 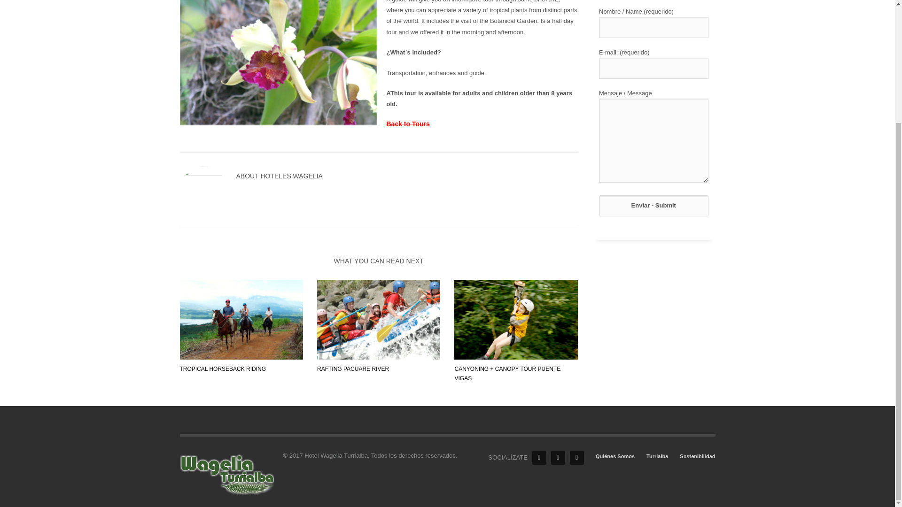 What do you see at coordinates (407, 124) in the screenshot?
I see `Tours` at bounding box center [407, 124].